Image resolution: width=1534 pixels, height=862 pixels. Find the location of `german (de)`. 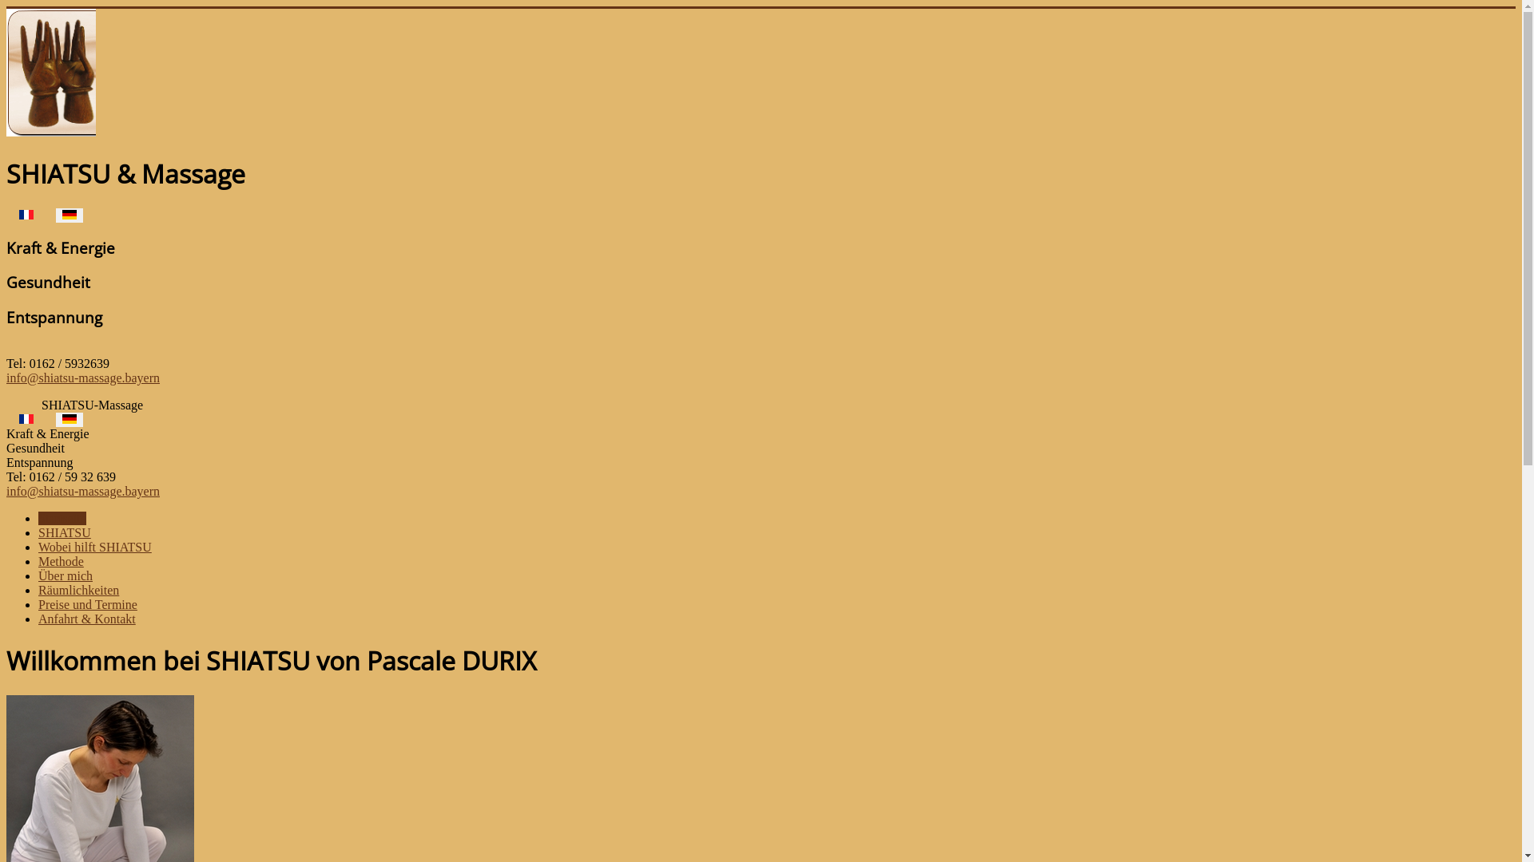

german (de) is located at coordinates (70, 419).